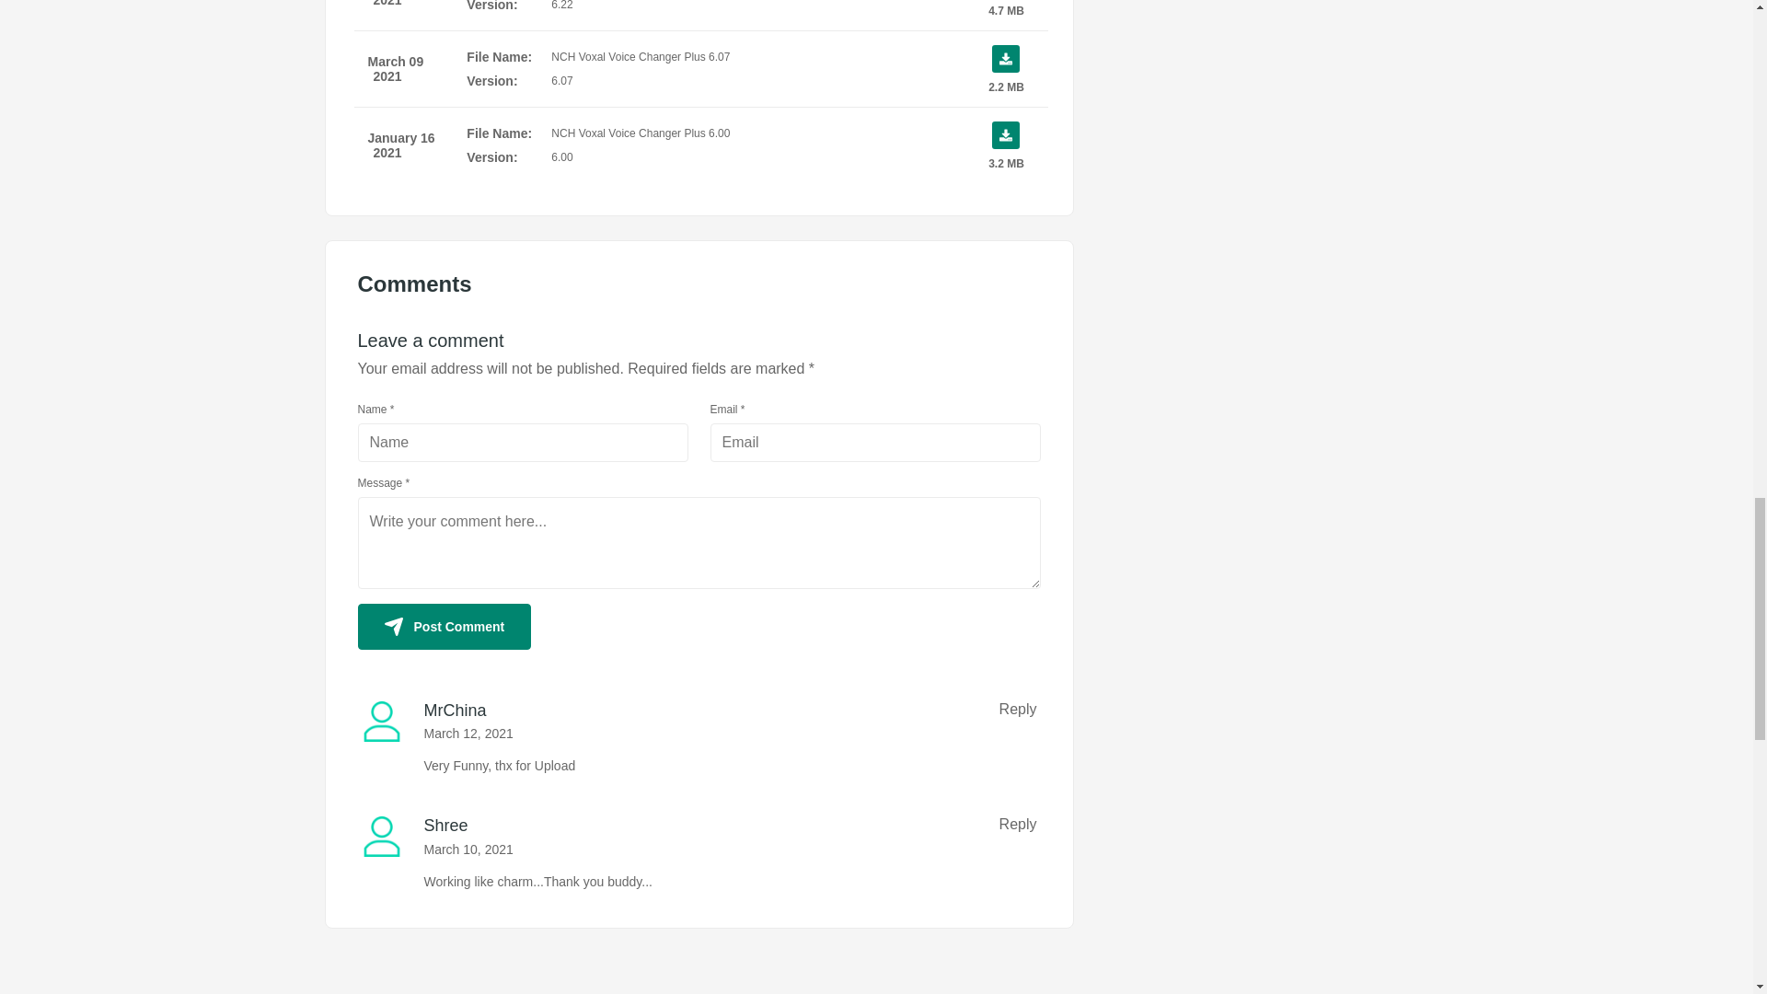  Describe the element at coordinates (1005, 68) in the screenshot. I see `2.2 MB` at that location.